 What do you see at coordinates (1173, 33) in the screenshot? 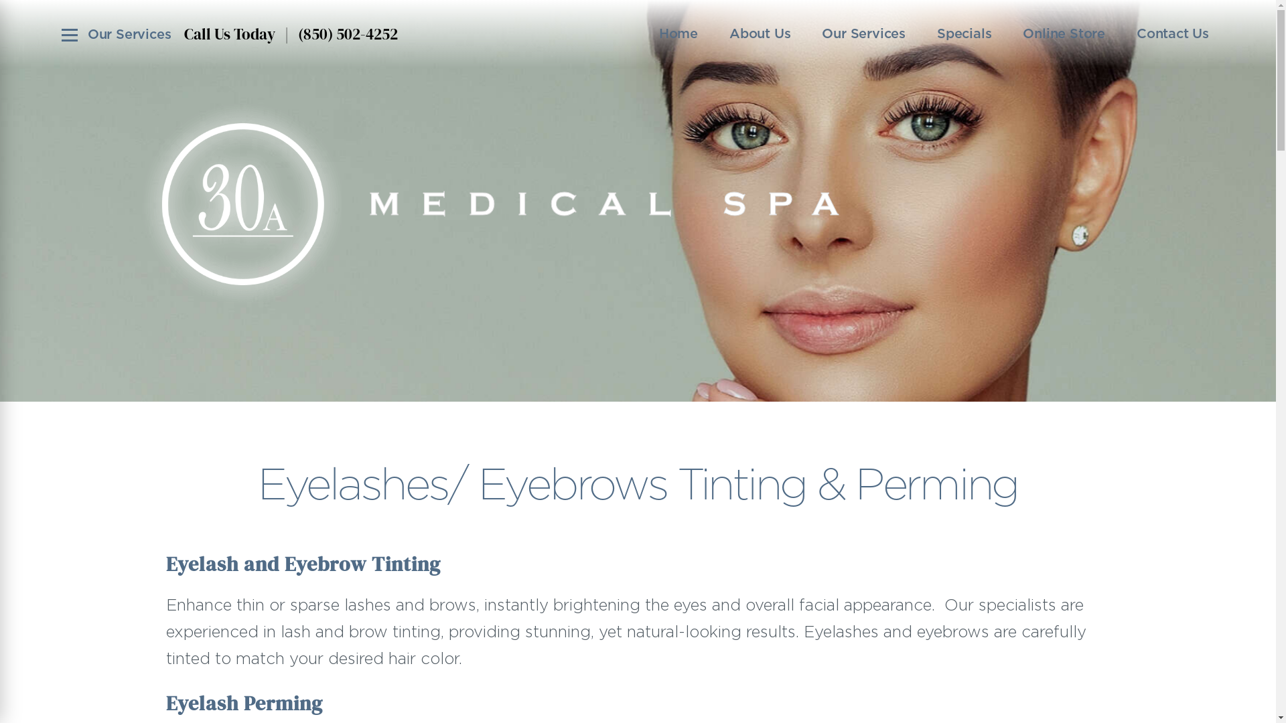
I see `Contact Us` at bounding box center [1173, 33].